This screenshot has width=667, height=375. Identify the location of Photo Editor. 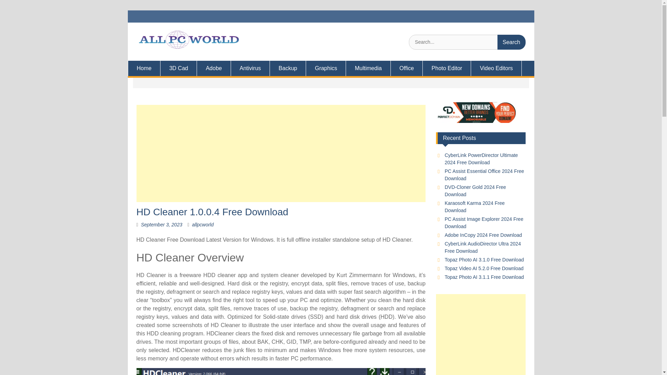
(447, 68).